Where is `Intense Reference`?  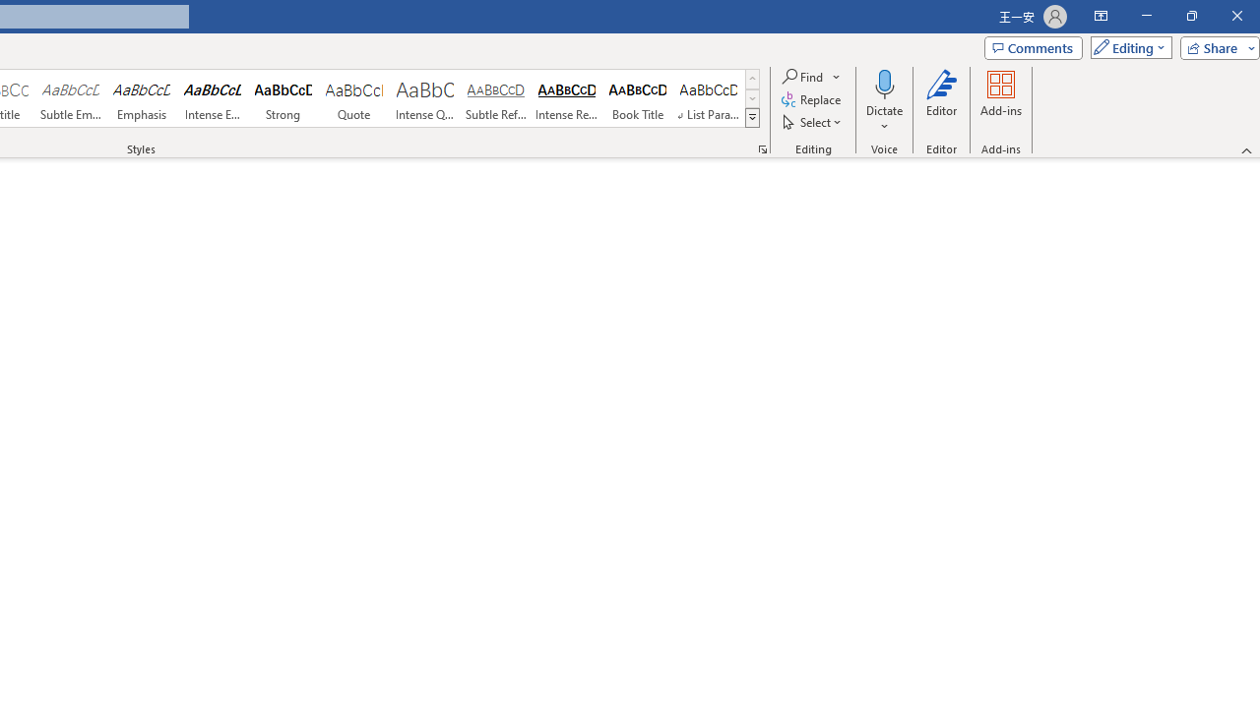 Intense Reference is located at coordinates (567, 98).